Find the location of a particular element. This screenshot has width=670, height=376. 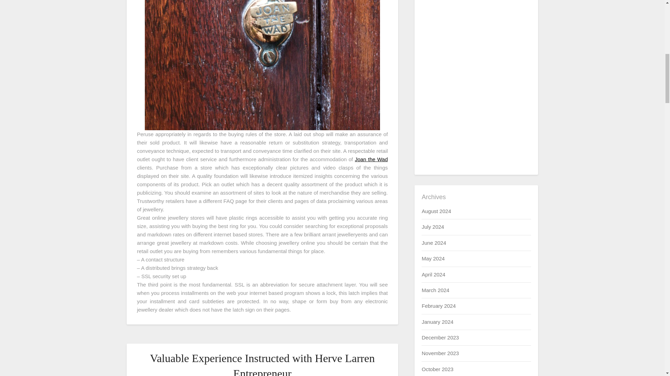

July 2024 is located at coordinates (432, 226).